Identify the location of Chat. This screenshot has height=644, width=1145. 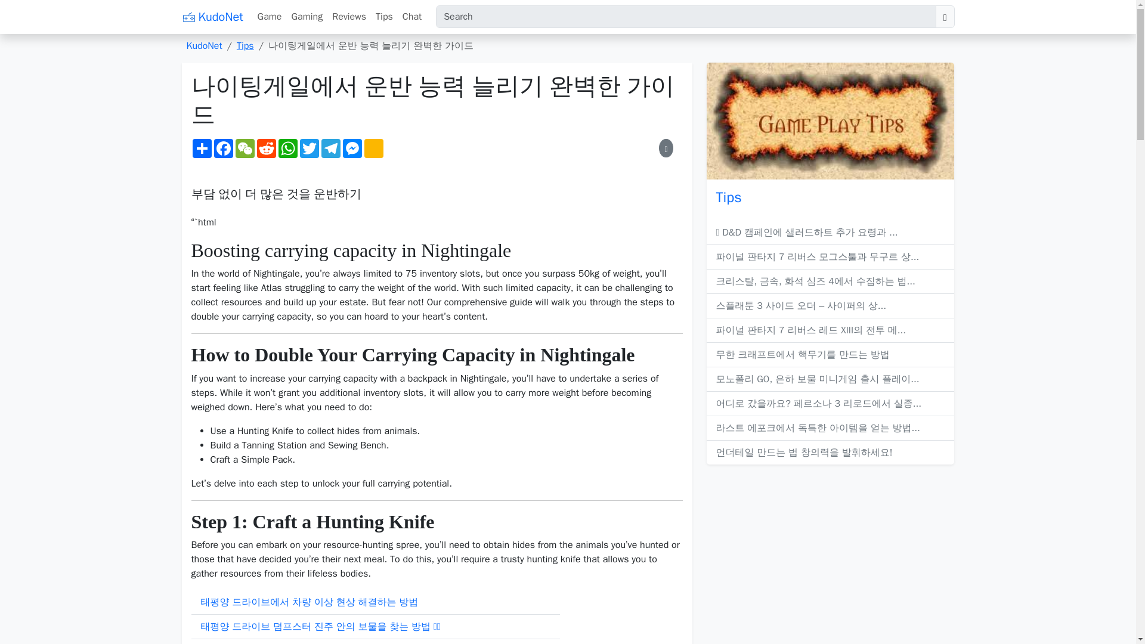
(411, 16).